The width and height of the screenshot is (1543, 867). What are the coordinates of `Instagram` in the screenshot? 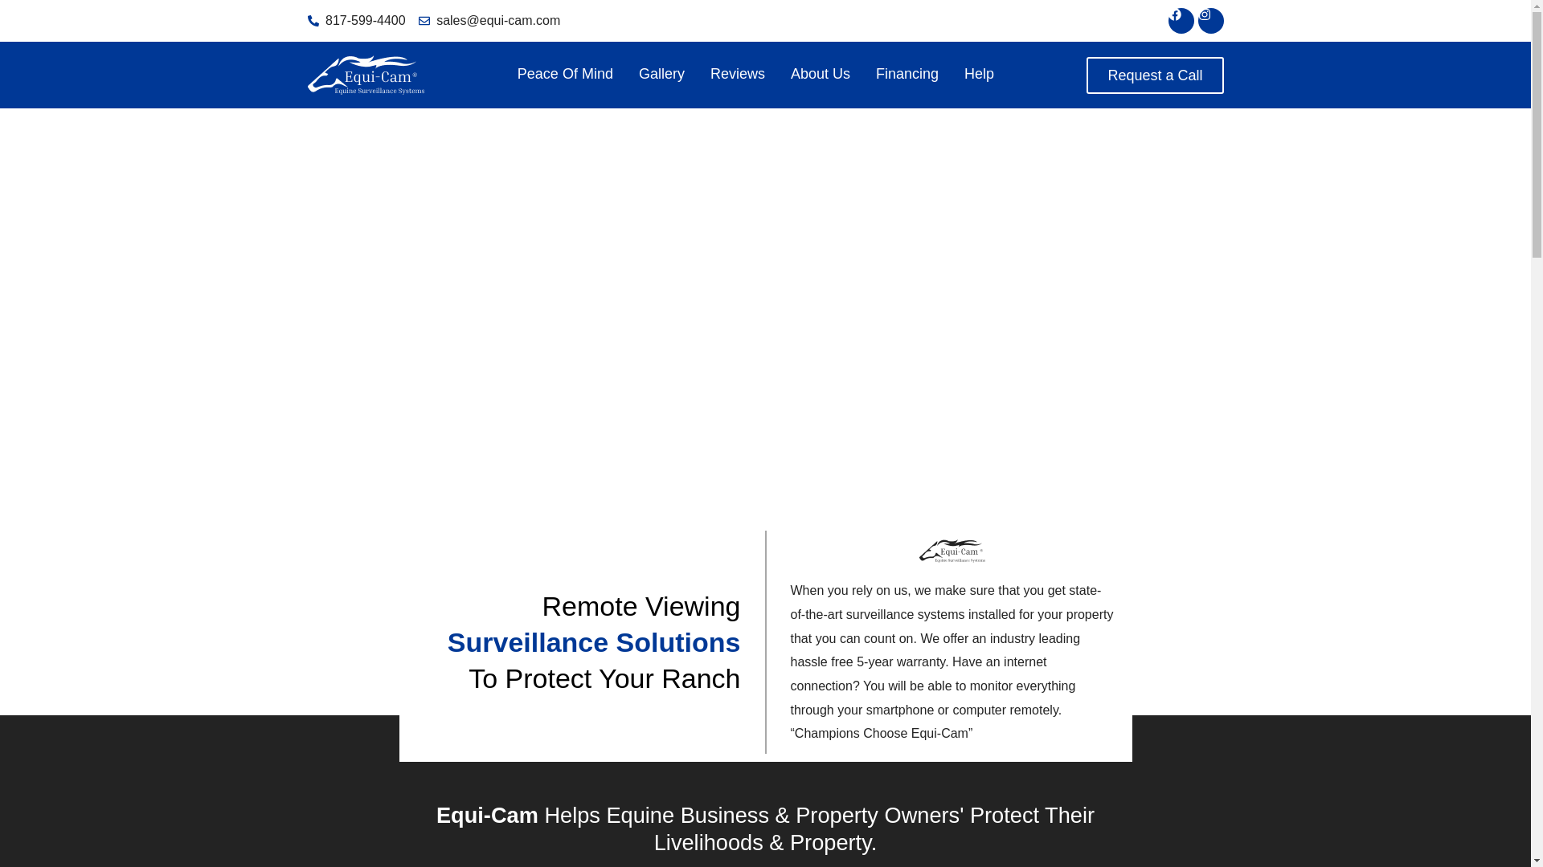 It's located at (1210, 21).